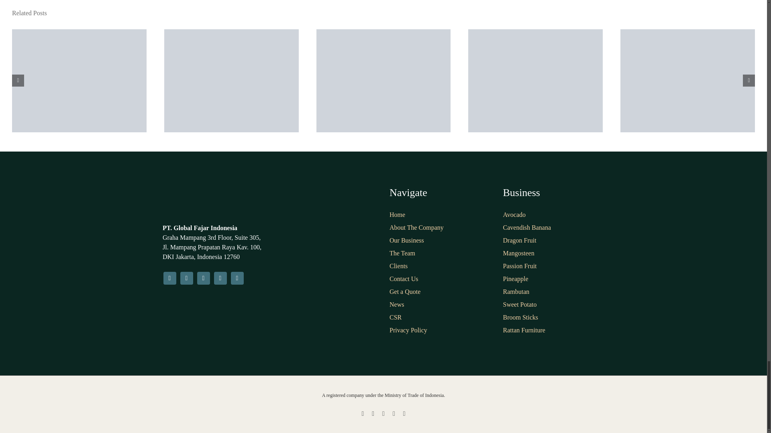 Image resolution: width=771 pixels, height=433 pixels. I want to click on Facebook, so click(169, 278).